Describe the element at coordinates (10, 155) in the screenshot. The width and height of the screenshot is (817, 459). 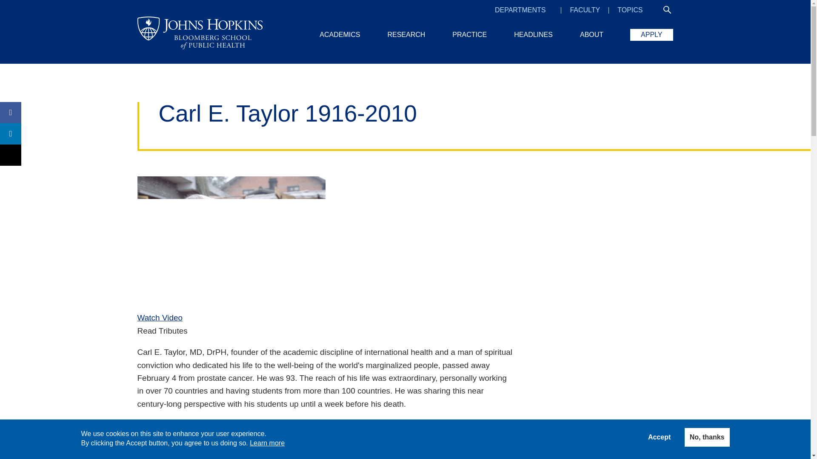
I see `Share on Twitter` at that location.